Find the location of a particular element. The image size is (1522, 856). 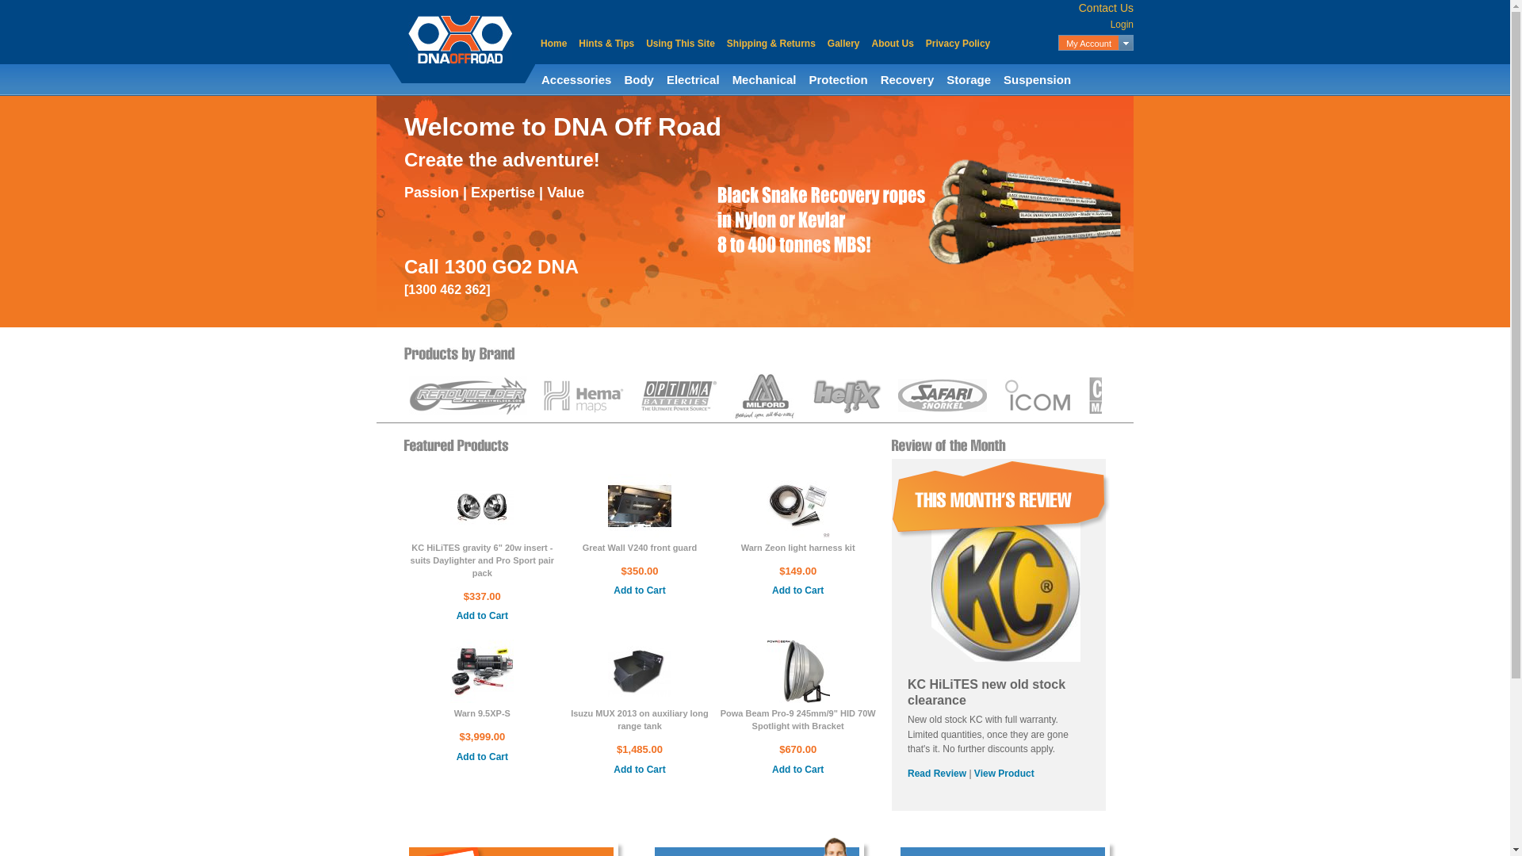

Warn Zeon light harness kit is located at coordinates (798, 480).